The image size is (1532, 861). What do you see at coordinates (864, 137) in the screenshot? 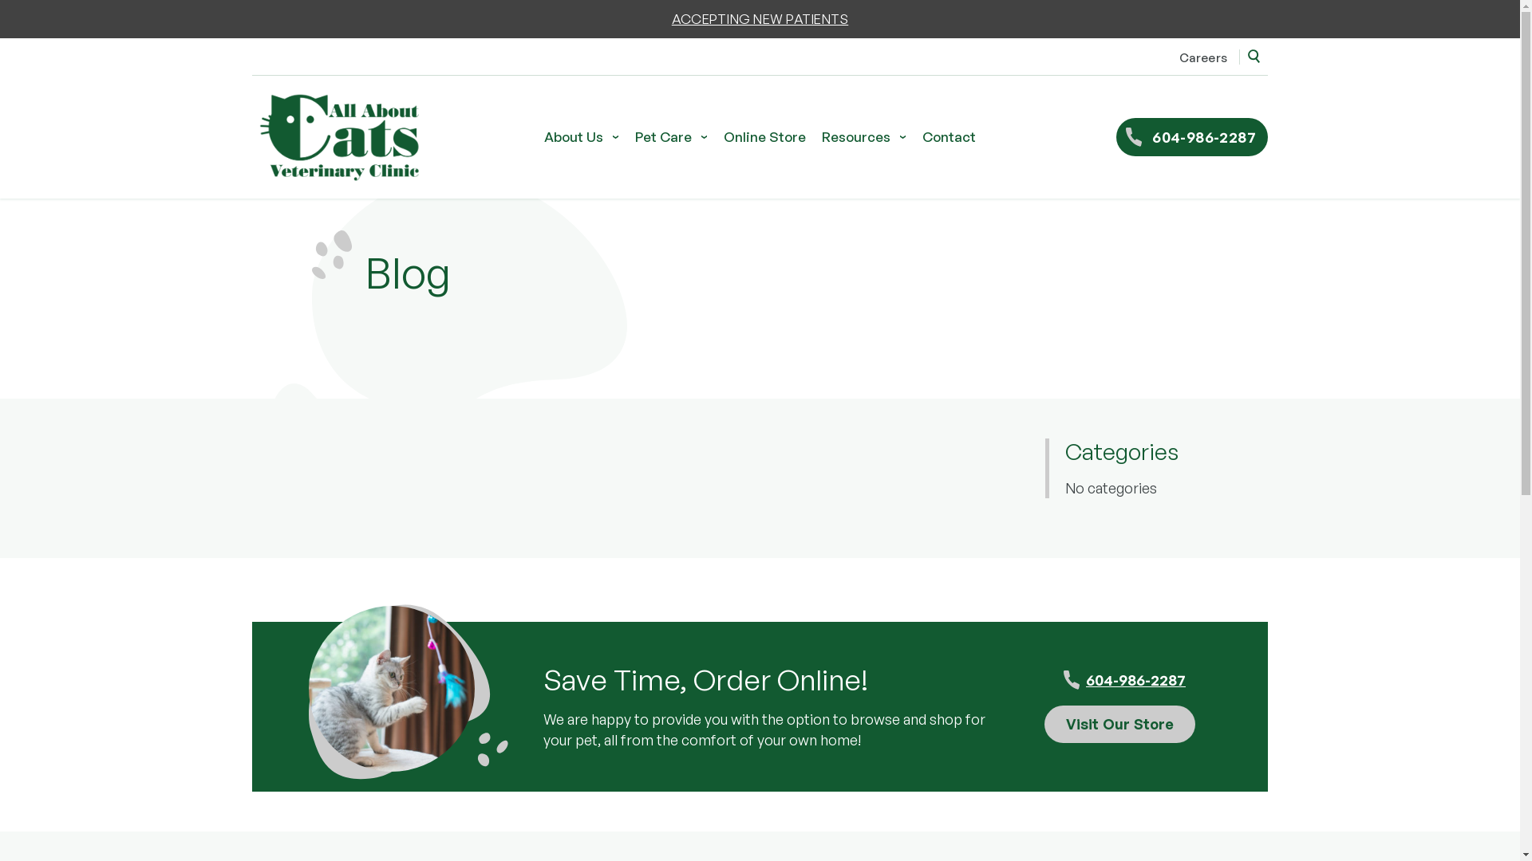
I see `Resources` at bounding box center [864, 137].